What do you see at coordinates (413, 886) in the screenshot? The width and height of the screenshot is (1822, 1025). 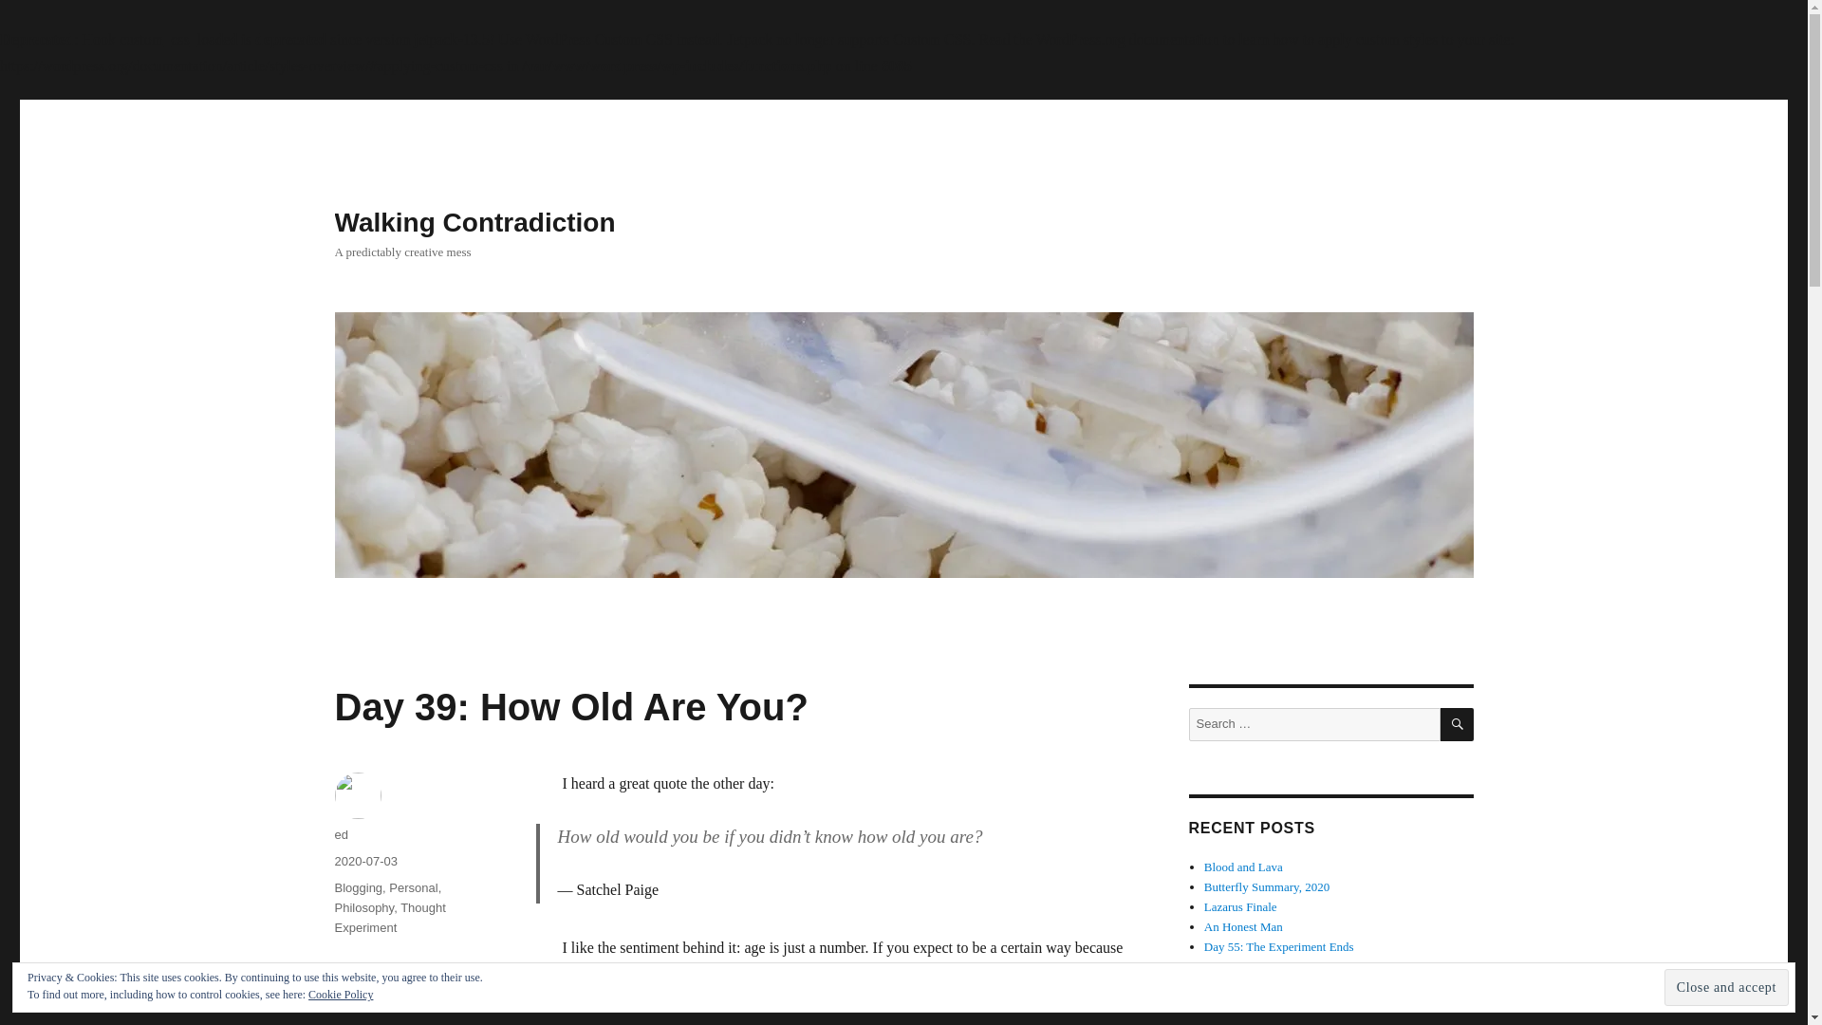 I see `Personal` at bounding box center [413, 886].